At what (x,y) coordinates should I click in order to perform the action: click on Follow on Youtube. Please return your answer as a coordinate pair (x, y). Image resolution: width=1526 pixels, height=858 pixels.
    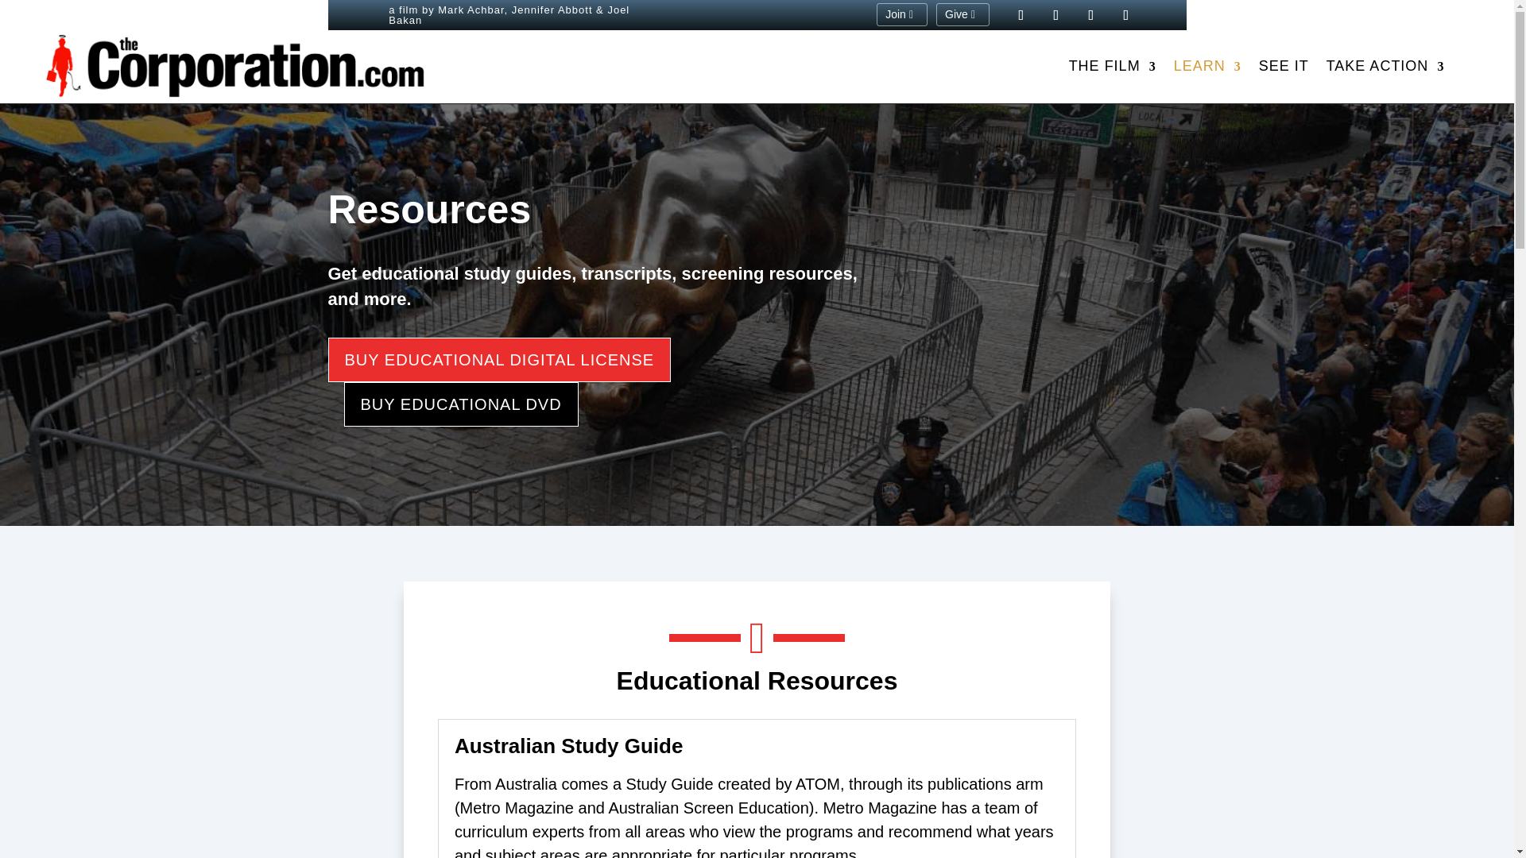
    Looking at the image, I should click on (1021, 14).